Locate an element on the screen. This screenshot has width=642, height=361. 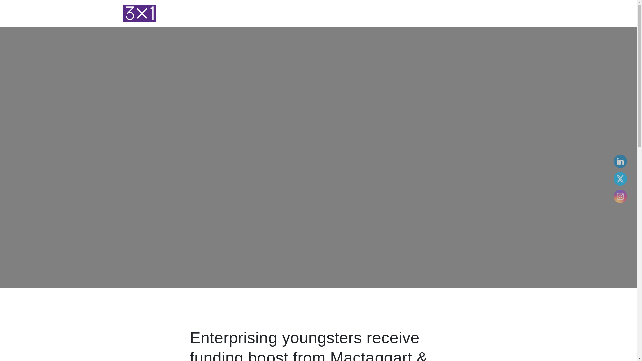
LinkedIn is located at coordinates (620, 161).